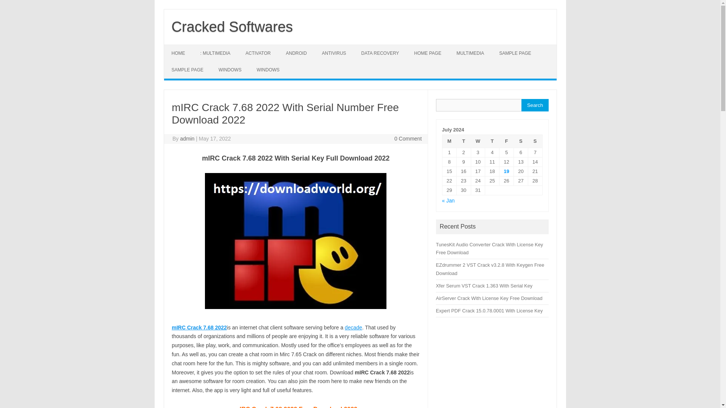  What do you see at coordinates (187, 138) in the screenshot?
I see `admin` at bounding box center [187, 138].